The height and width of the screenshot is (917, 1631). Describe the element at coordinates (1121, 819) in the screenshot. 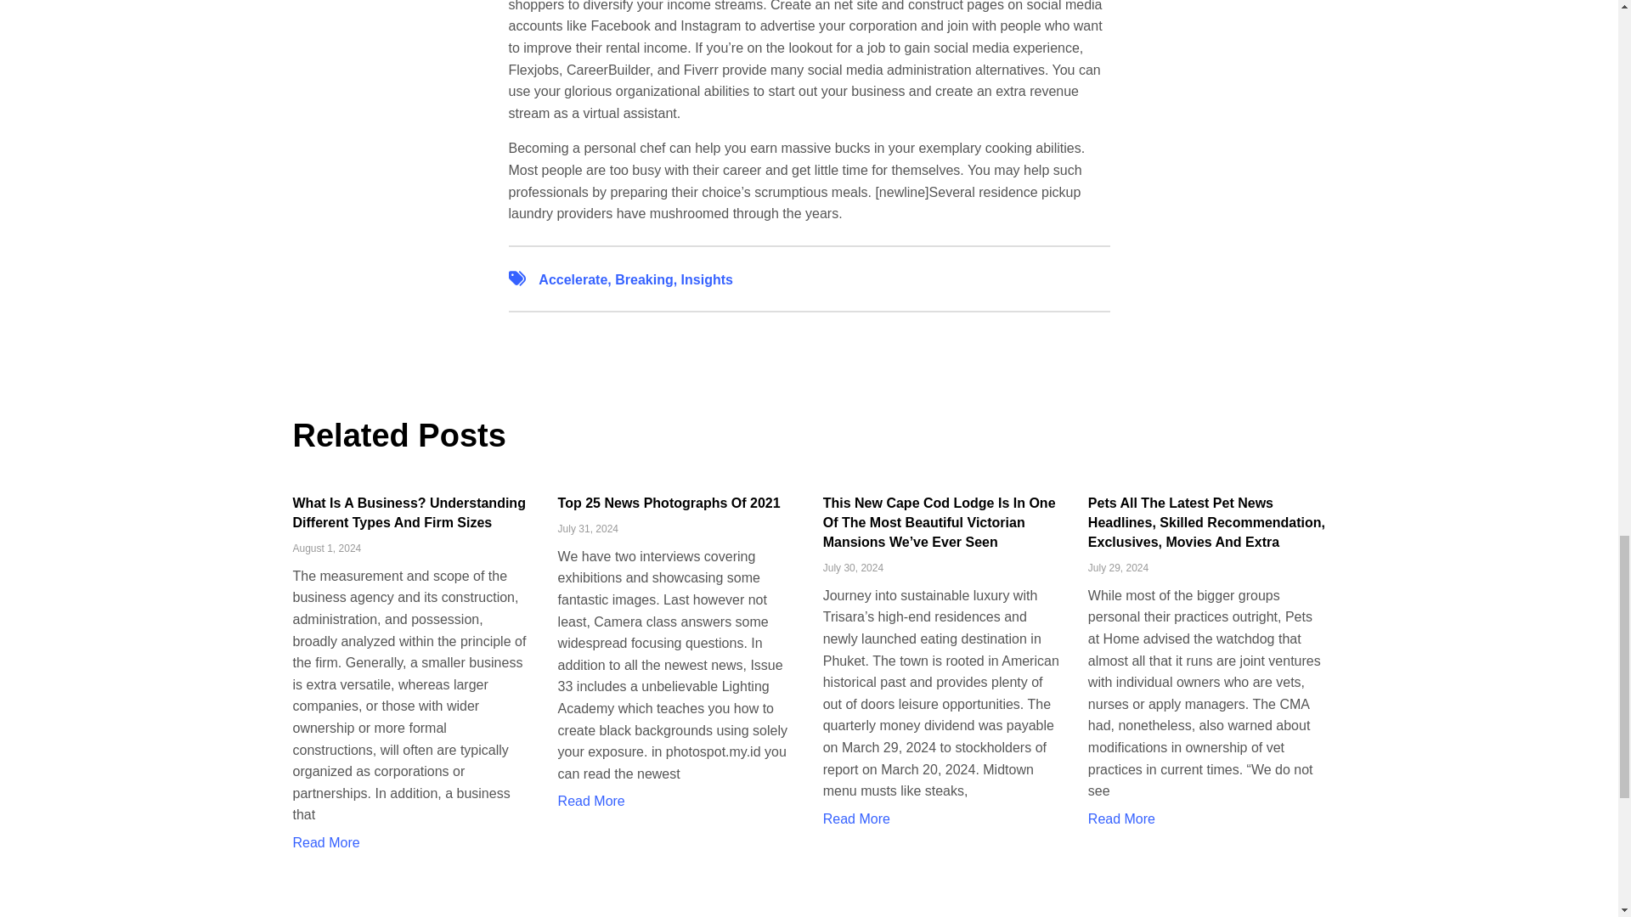

I see `Read More` at that location.